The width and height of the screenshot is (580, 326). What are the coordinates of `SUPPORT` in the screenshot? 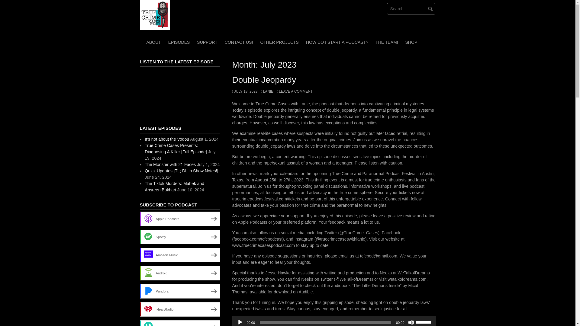 It's located at (207, 42).